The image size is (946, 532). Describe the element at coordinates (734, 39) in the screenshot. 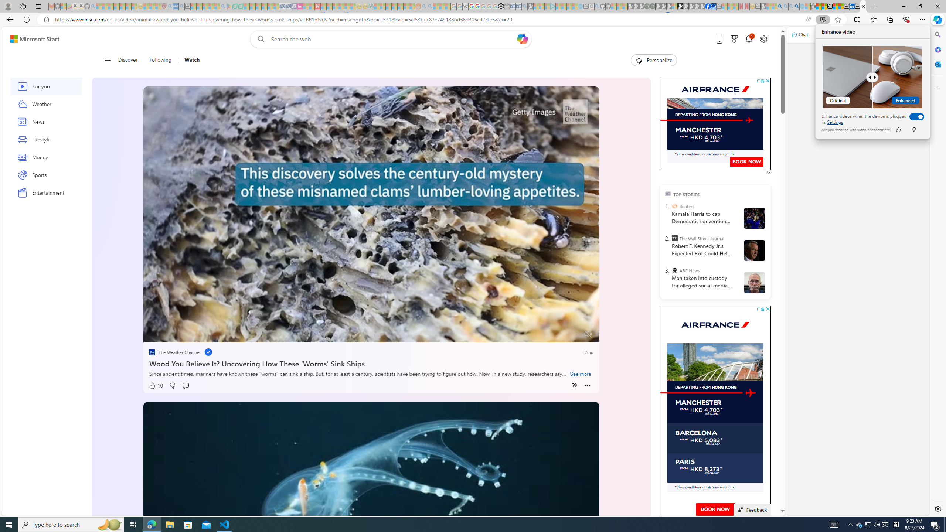

I see `Microsoft rewards` at that location.